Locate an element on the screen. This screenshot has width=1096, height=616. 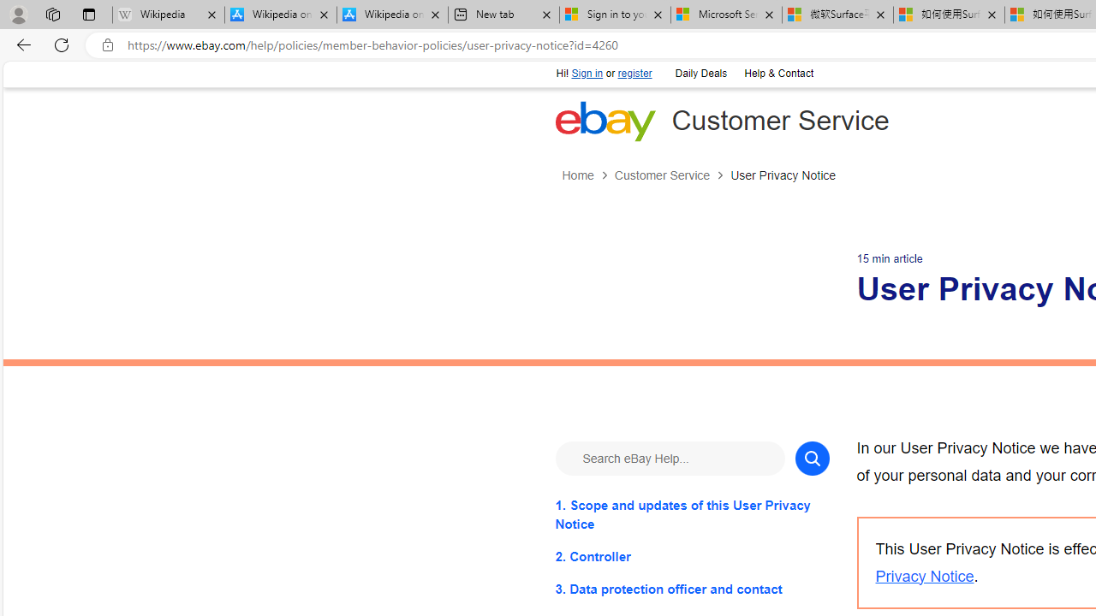
Search eBay Help... is located at coordinates (670, 457).